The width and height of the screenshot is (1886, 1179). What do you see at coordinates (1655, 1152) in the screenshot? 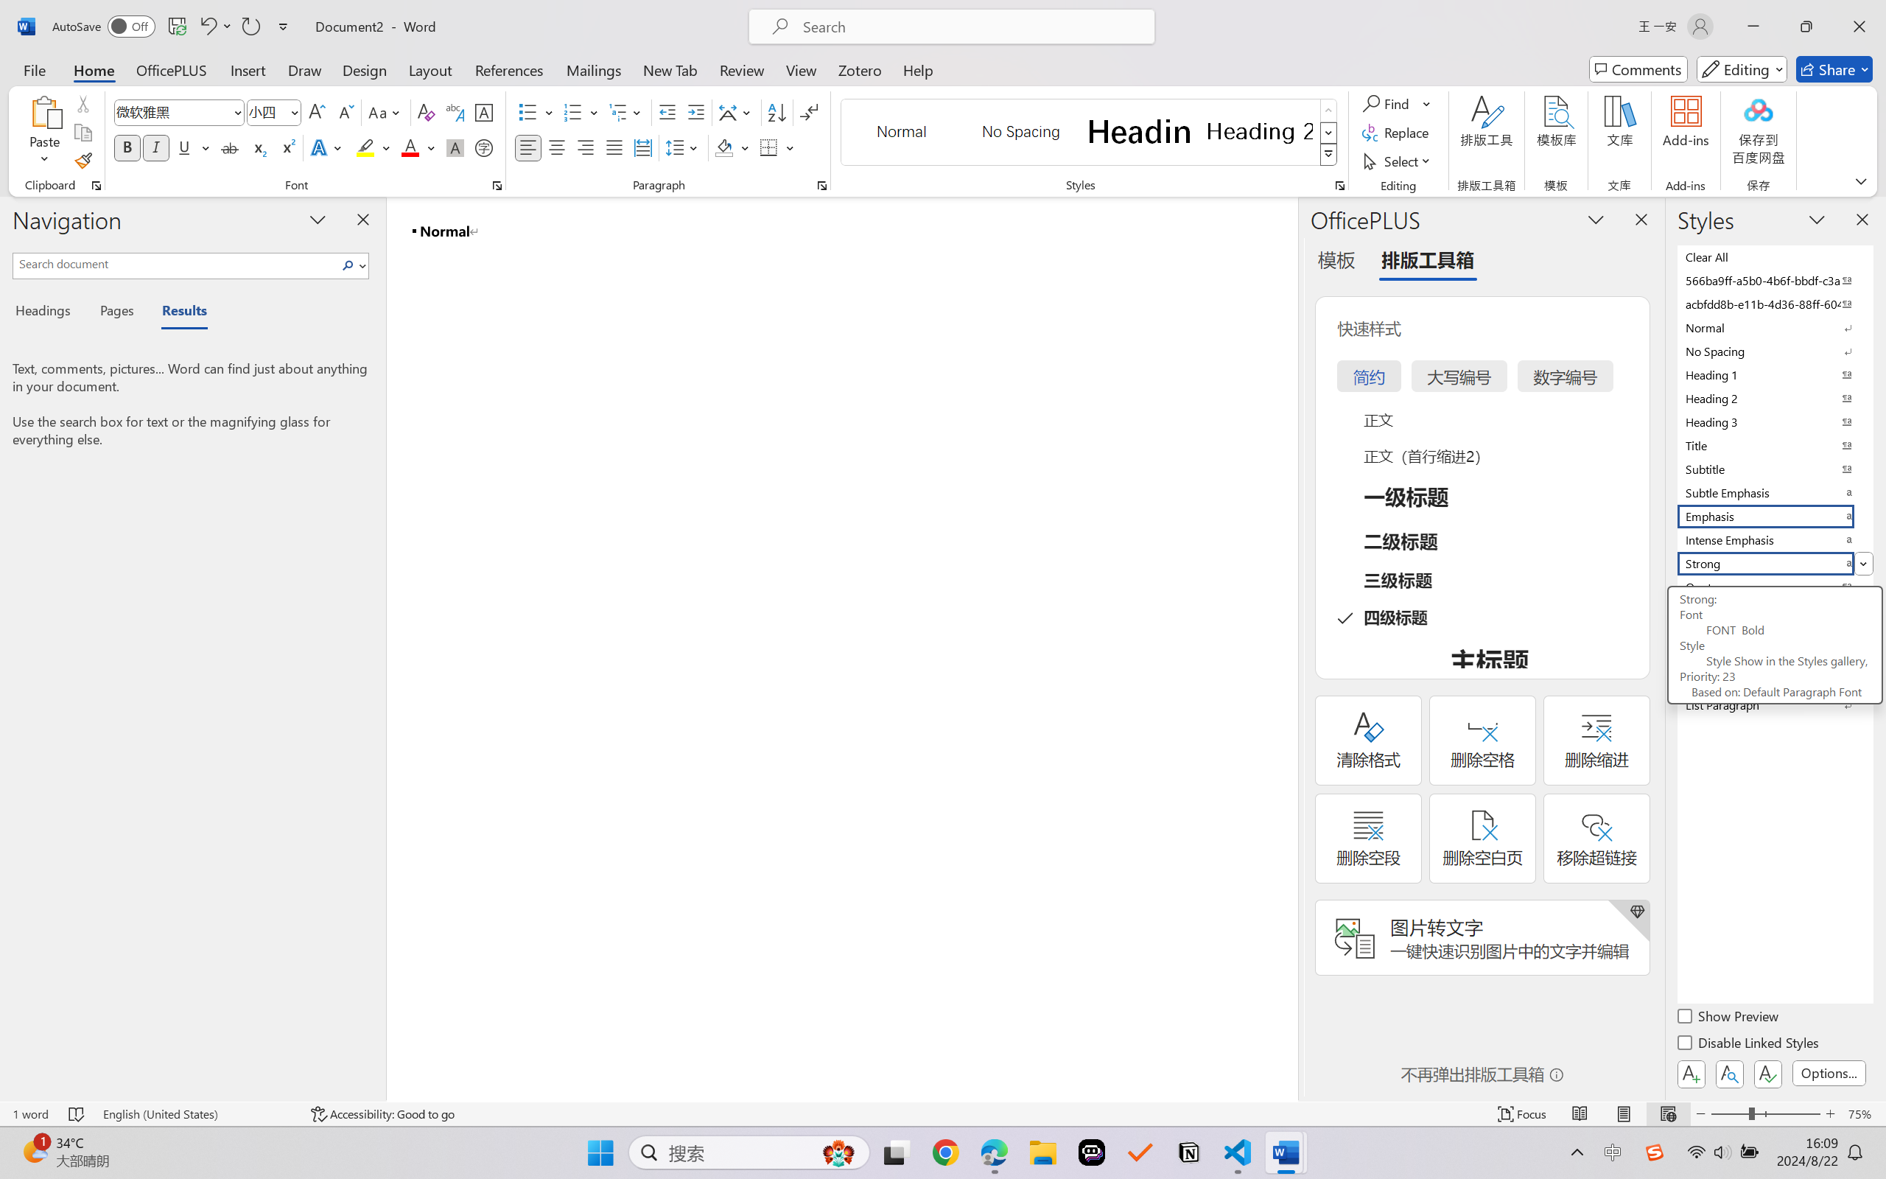
I see `Class: Image` at bounding box center [1655, 1152].